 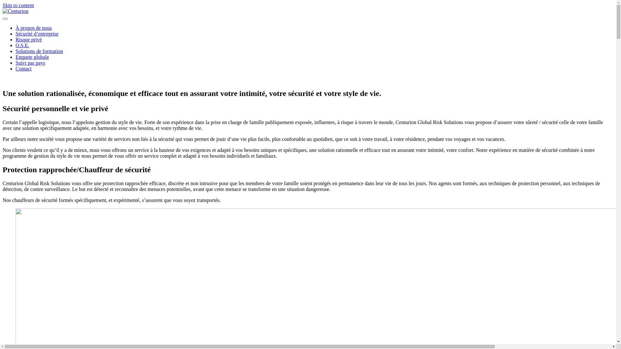 I want to click on Enquete globale, so click(x=32, y=57).